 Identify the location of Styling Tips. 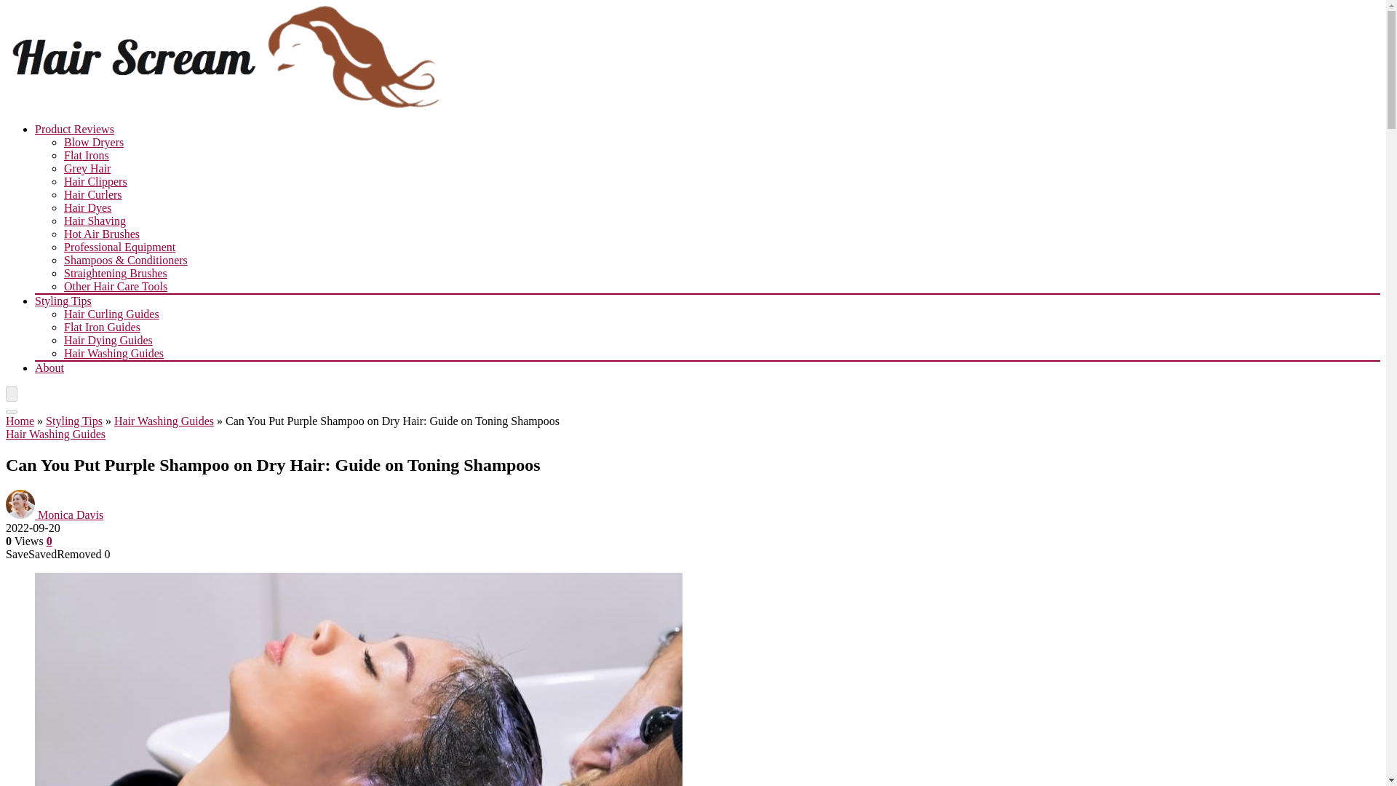
(74, 421).